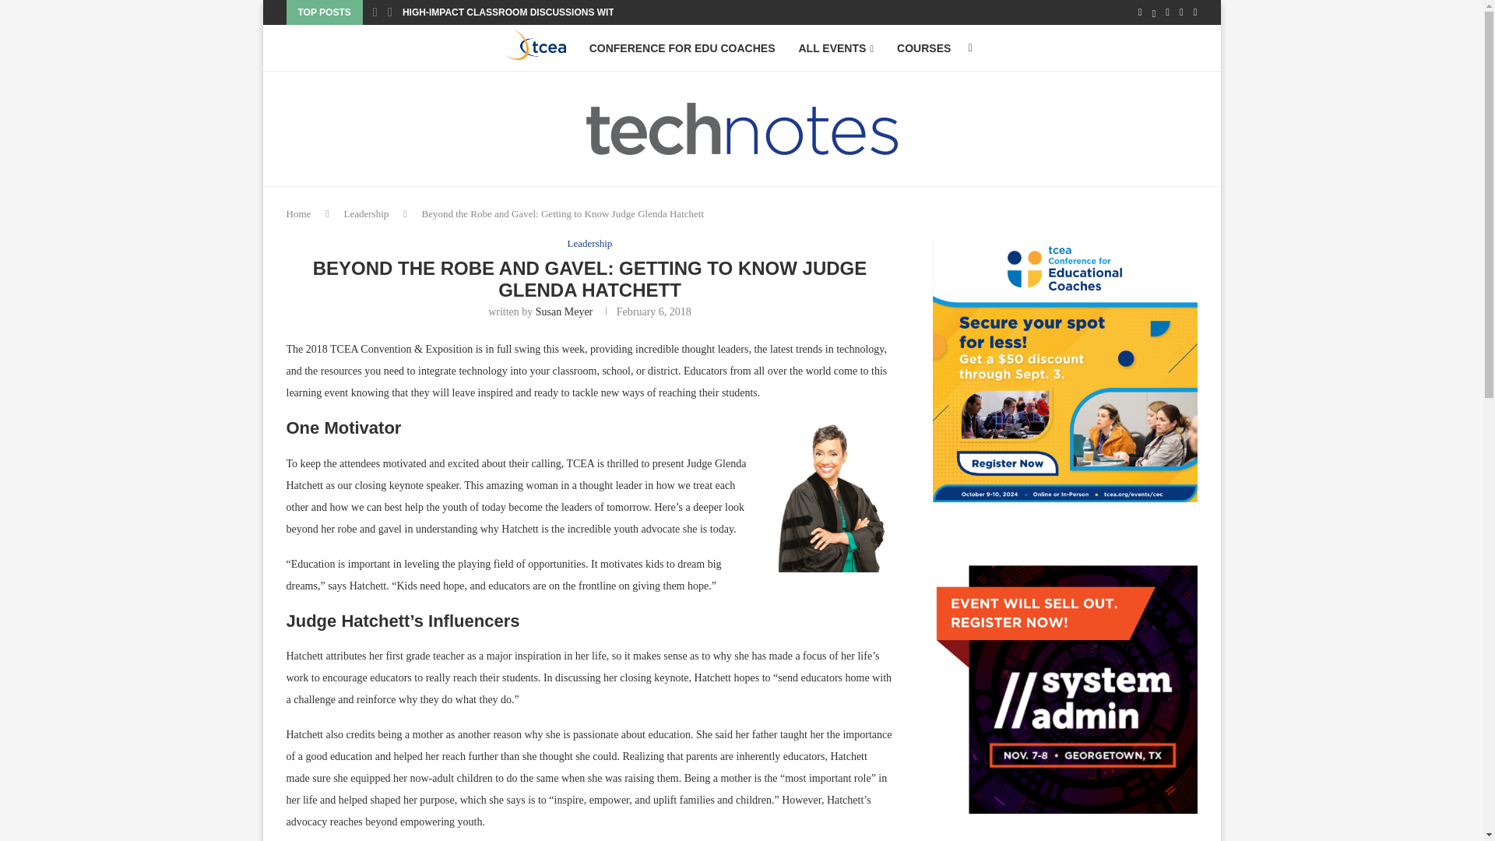 The height and width of the screenshot is (841, 1495). What do you see at coordinates (366, 213) in the screenshot?
I see `Leadership` at bounding box center [366, 213].